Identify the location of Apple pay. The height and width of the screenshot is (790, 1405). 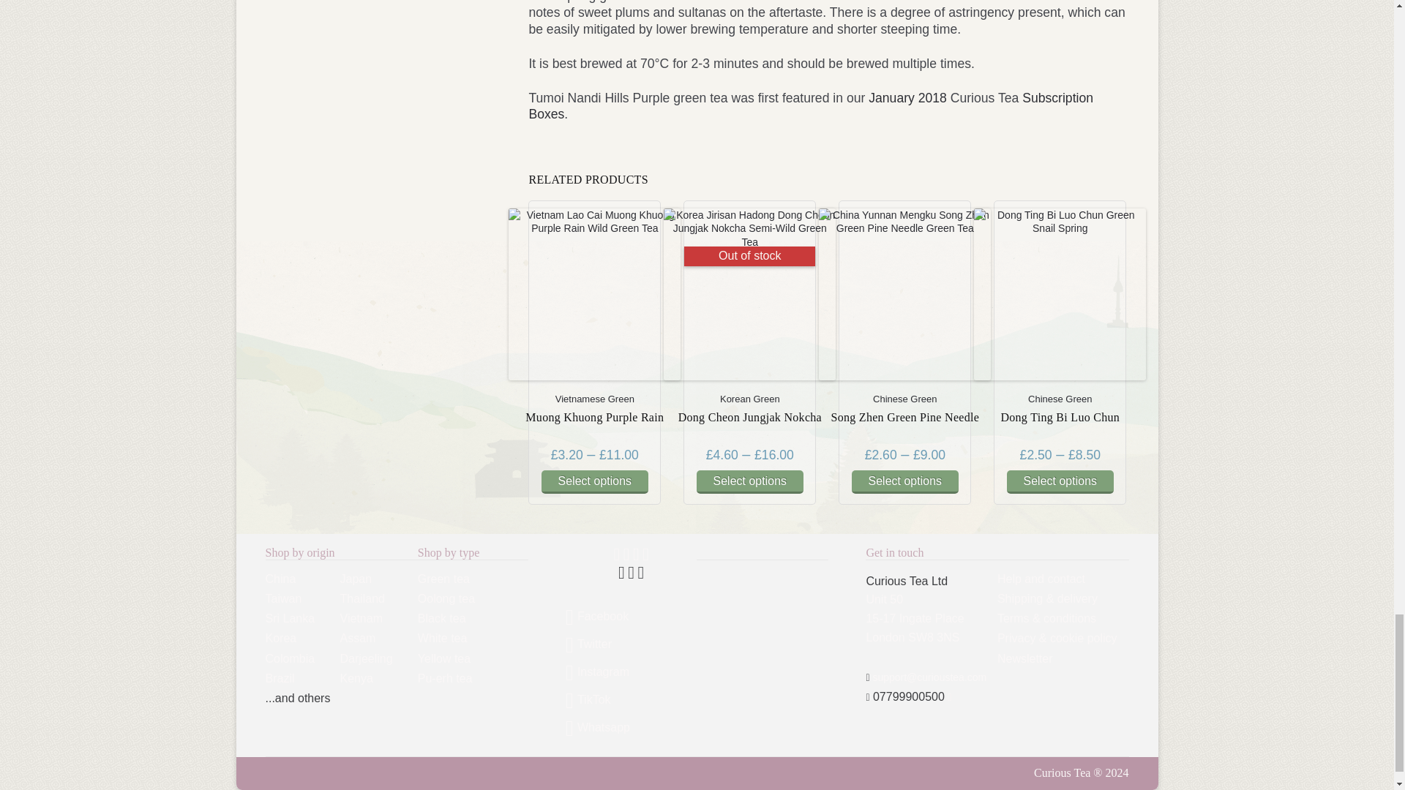
(636, 556).